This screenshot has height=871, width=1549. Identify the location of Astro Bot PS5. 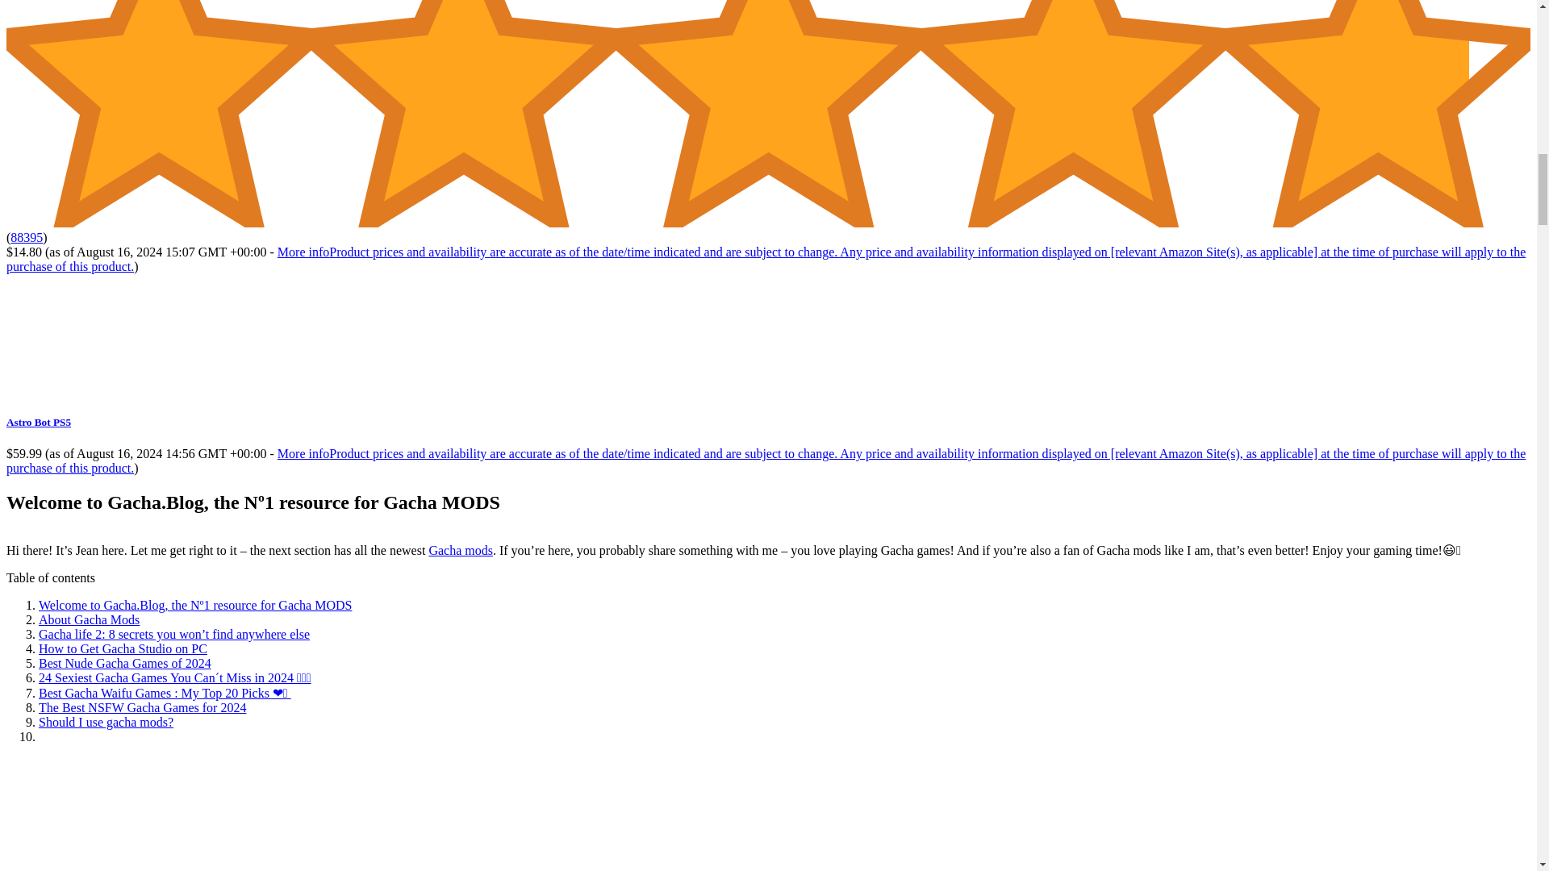
(39, 423).